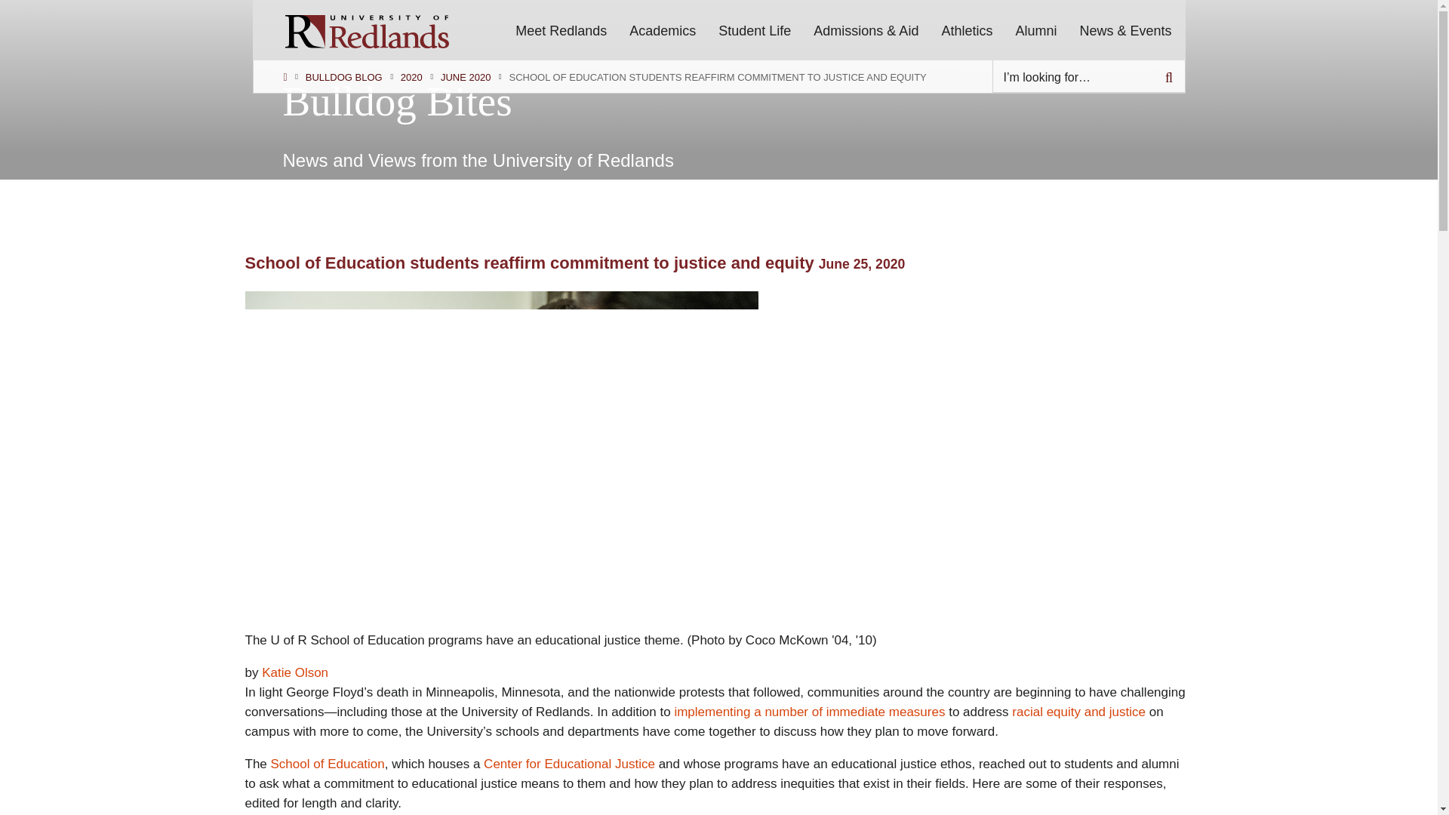  Describe the element at coordinates (412, 78) in the screenshot. I see `2020` at that location.